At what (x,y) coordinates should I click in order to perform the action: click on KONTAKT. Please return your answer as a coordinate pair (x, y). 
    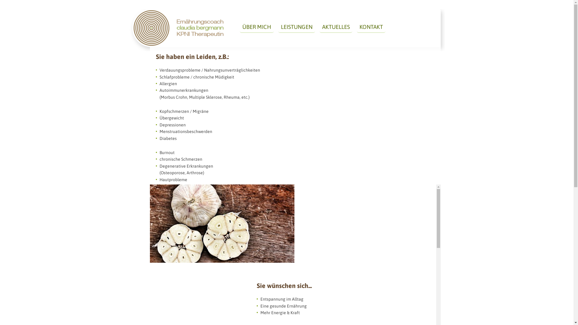
    Looking at the image, I should click on (371, 27).